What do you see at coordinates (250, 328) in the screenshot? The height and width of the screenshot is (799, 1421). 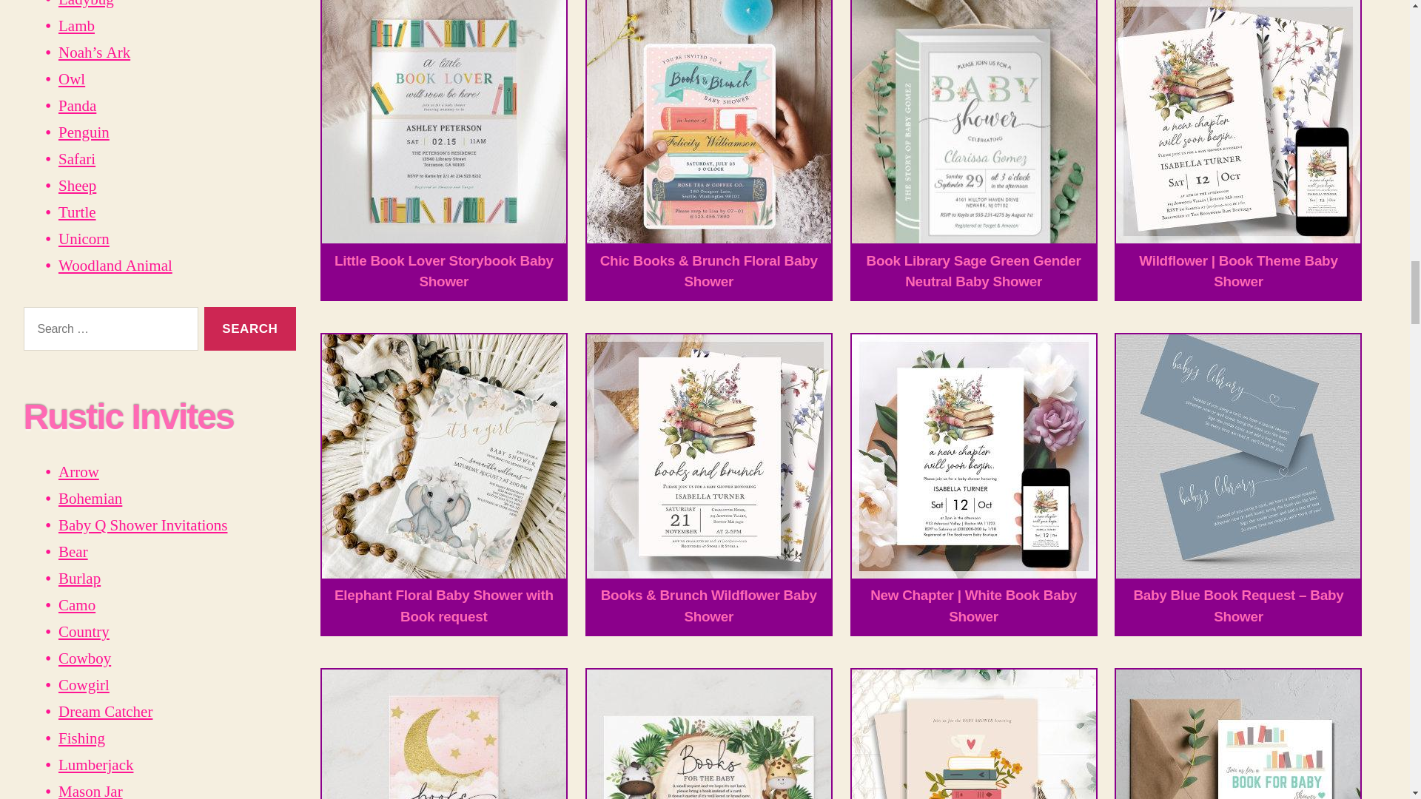 I see `Search` at bounding box center [250, 328].